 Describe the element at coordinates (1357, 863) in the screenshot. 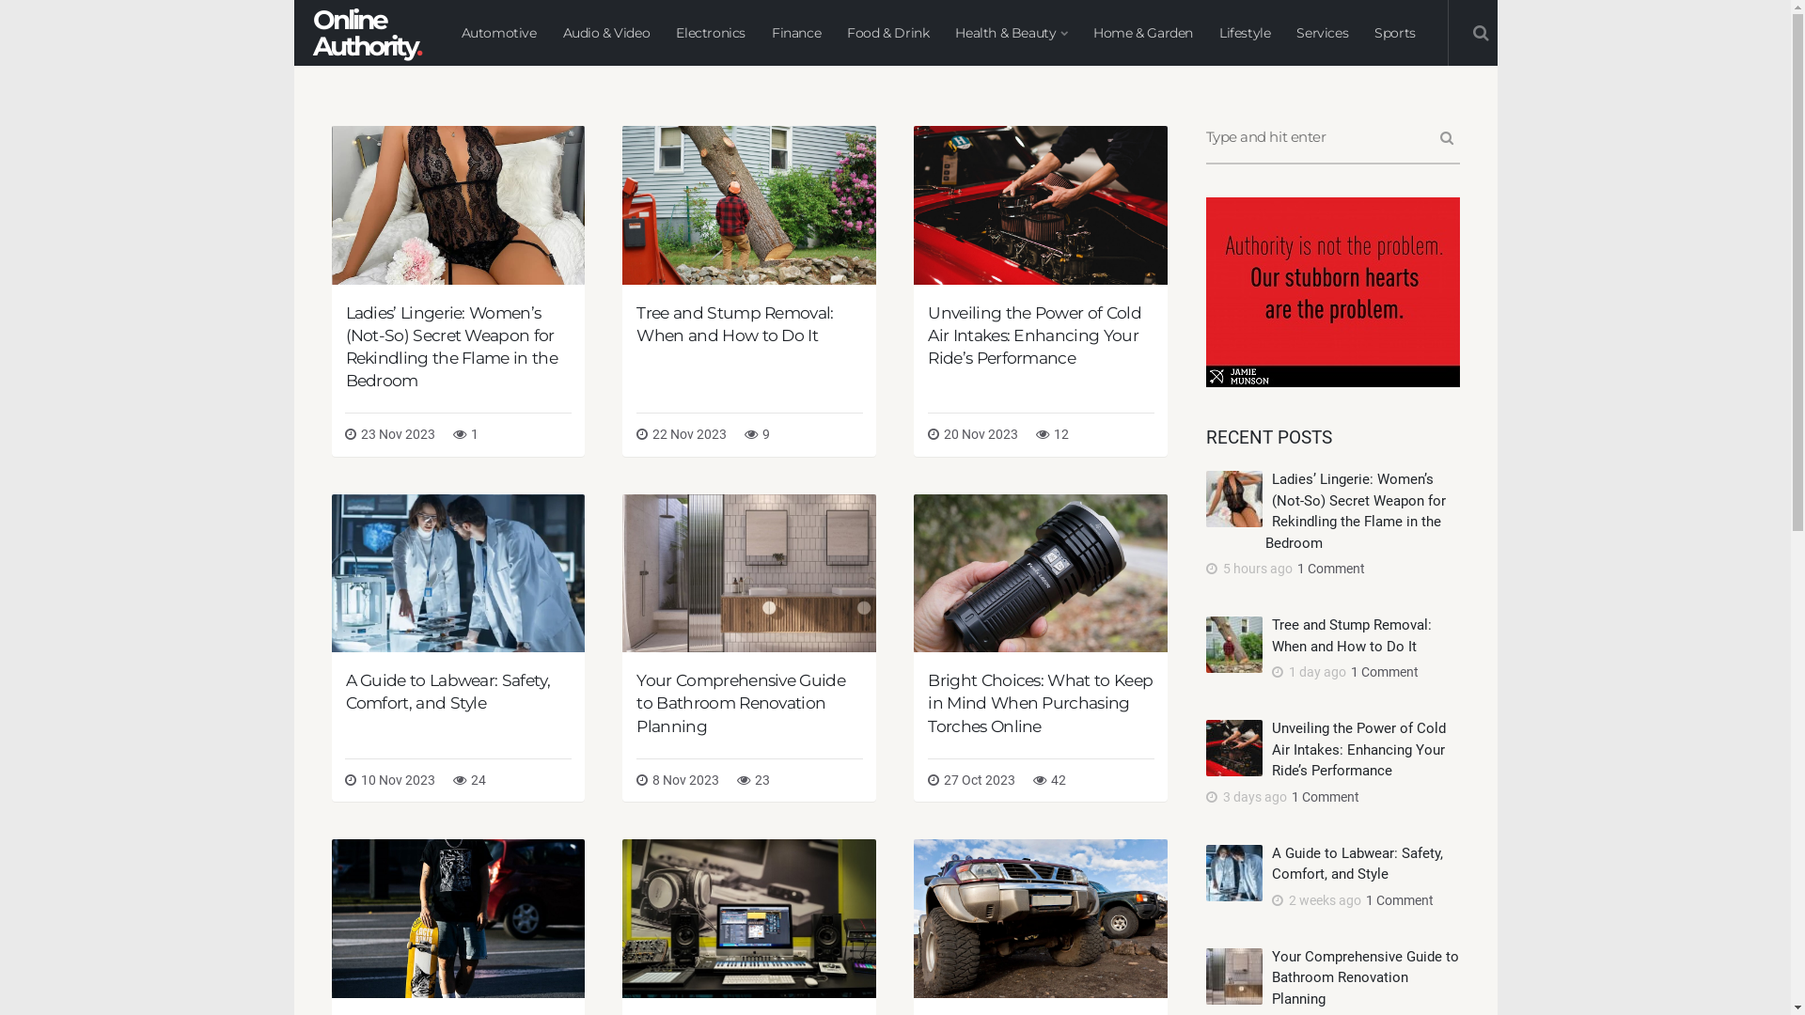

I see `A Guide to Labwear: Safety, Comfort, and Style` at that location.